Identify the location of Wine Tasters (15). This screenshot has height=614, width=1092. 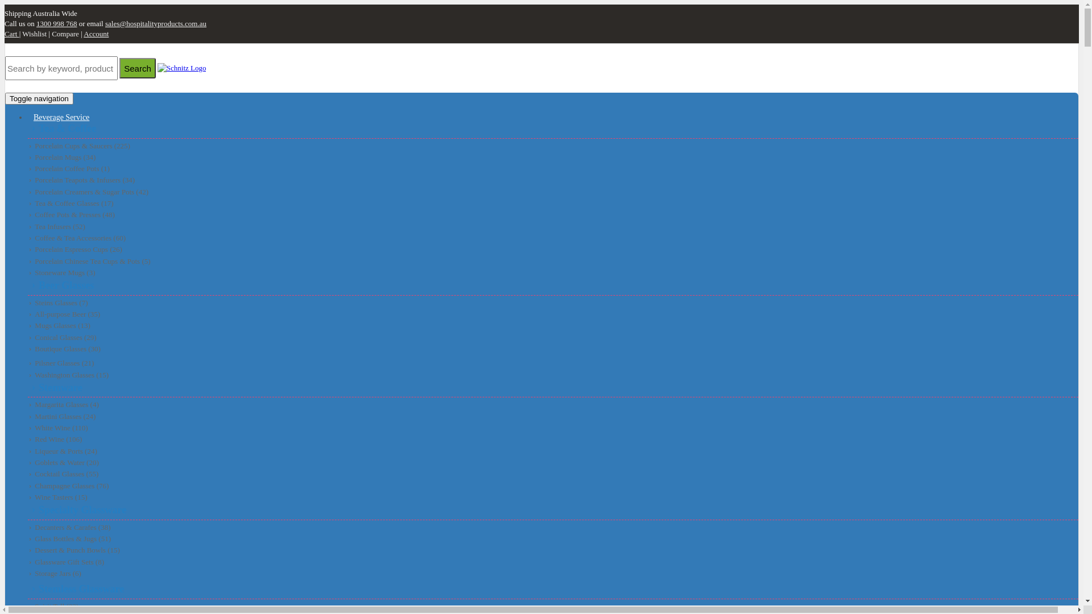
(553, 497).